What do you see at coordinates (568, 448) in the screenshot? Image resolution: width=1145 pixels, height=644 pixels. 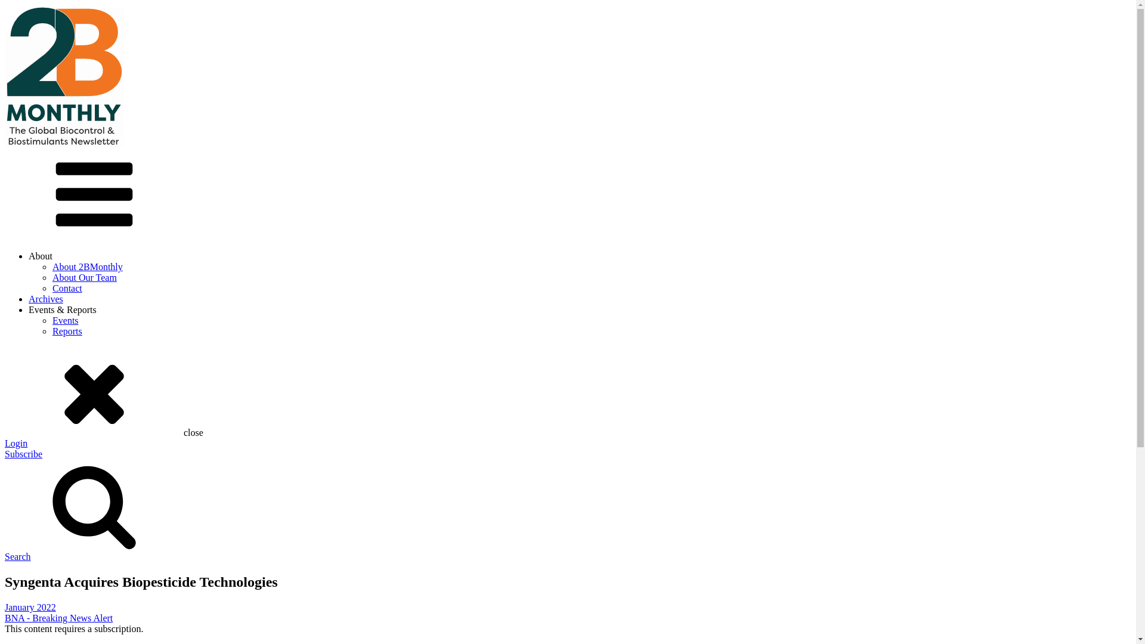 I see `Login` at bounding box center [568, 448].